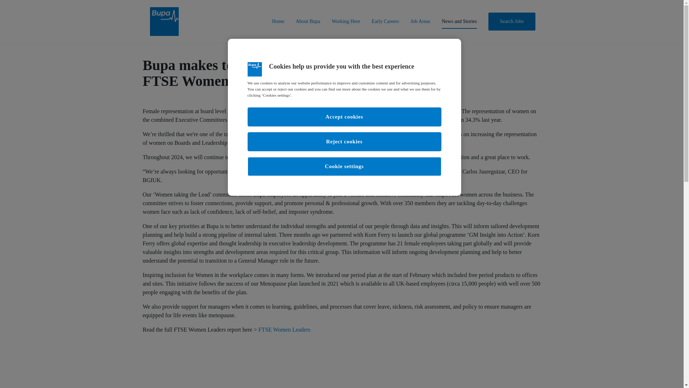 Image resolution: width=689 pixels, height=388 pixels. I want to click on Search Jobs, so click(512, 19).